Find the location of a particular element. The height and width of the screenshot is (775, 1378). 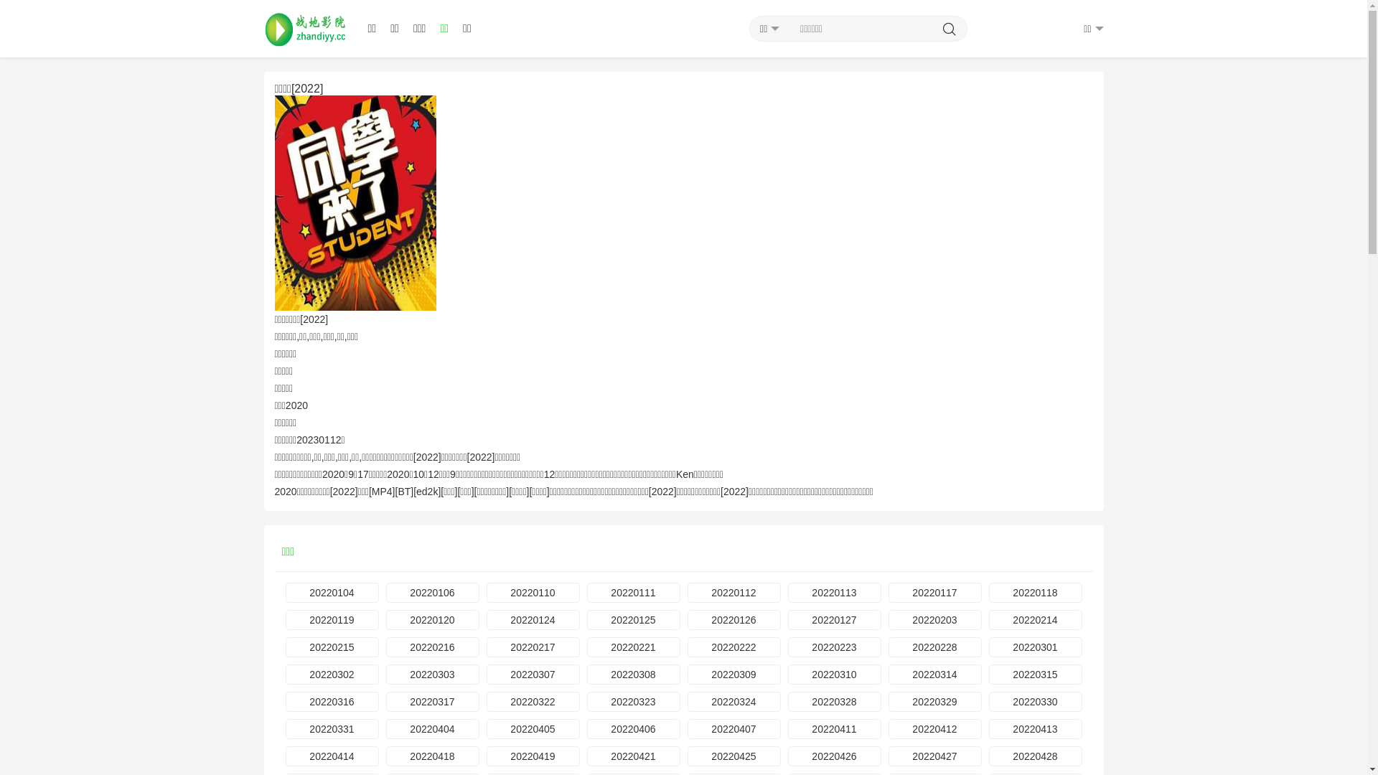

20220127 is located at coordinates (835, 620).